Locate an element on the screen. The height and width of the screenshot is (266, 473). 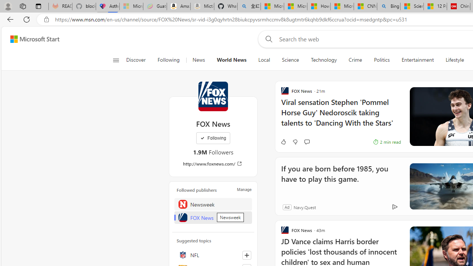
If you are born before 1985, you have to play this game. is located at coordinates (338, 179).